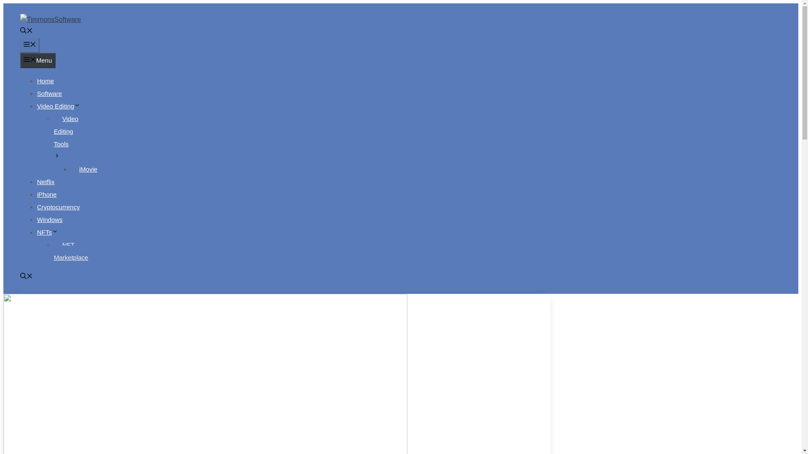 This screenshot has width=808, height=454. I want to click on Home, so click(45, 81).